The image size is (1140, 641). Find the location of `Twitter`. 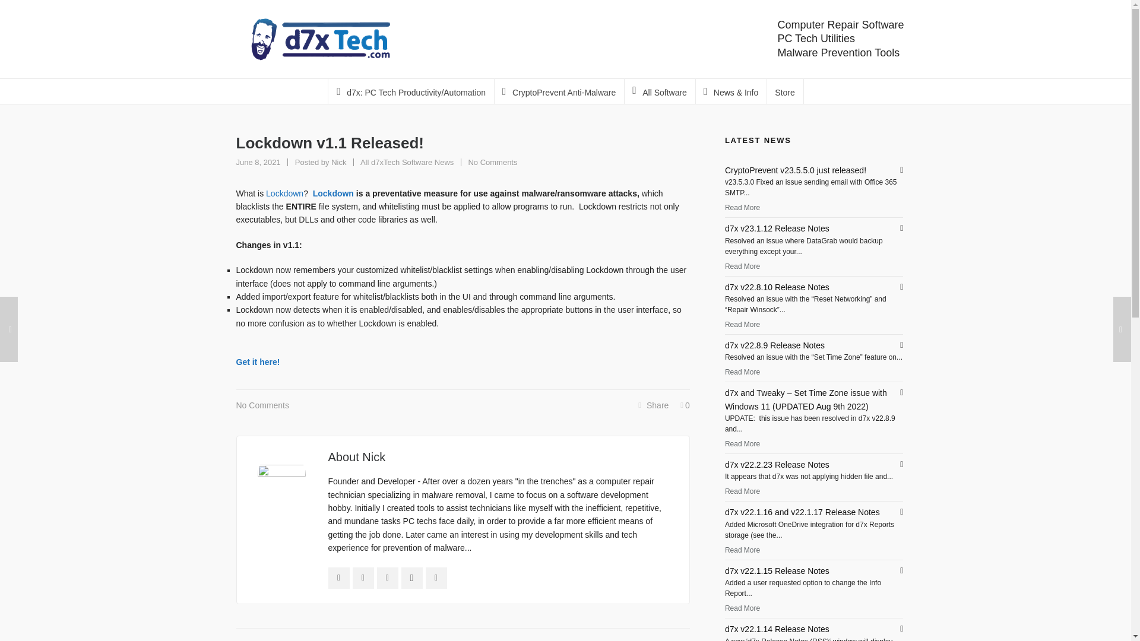

Twitter is located at coordinates (412, 578).